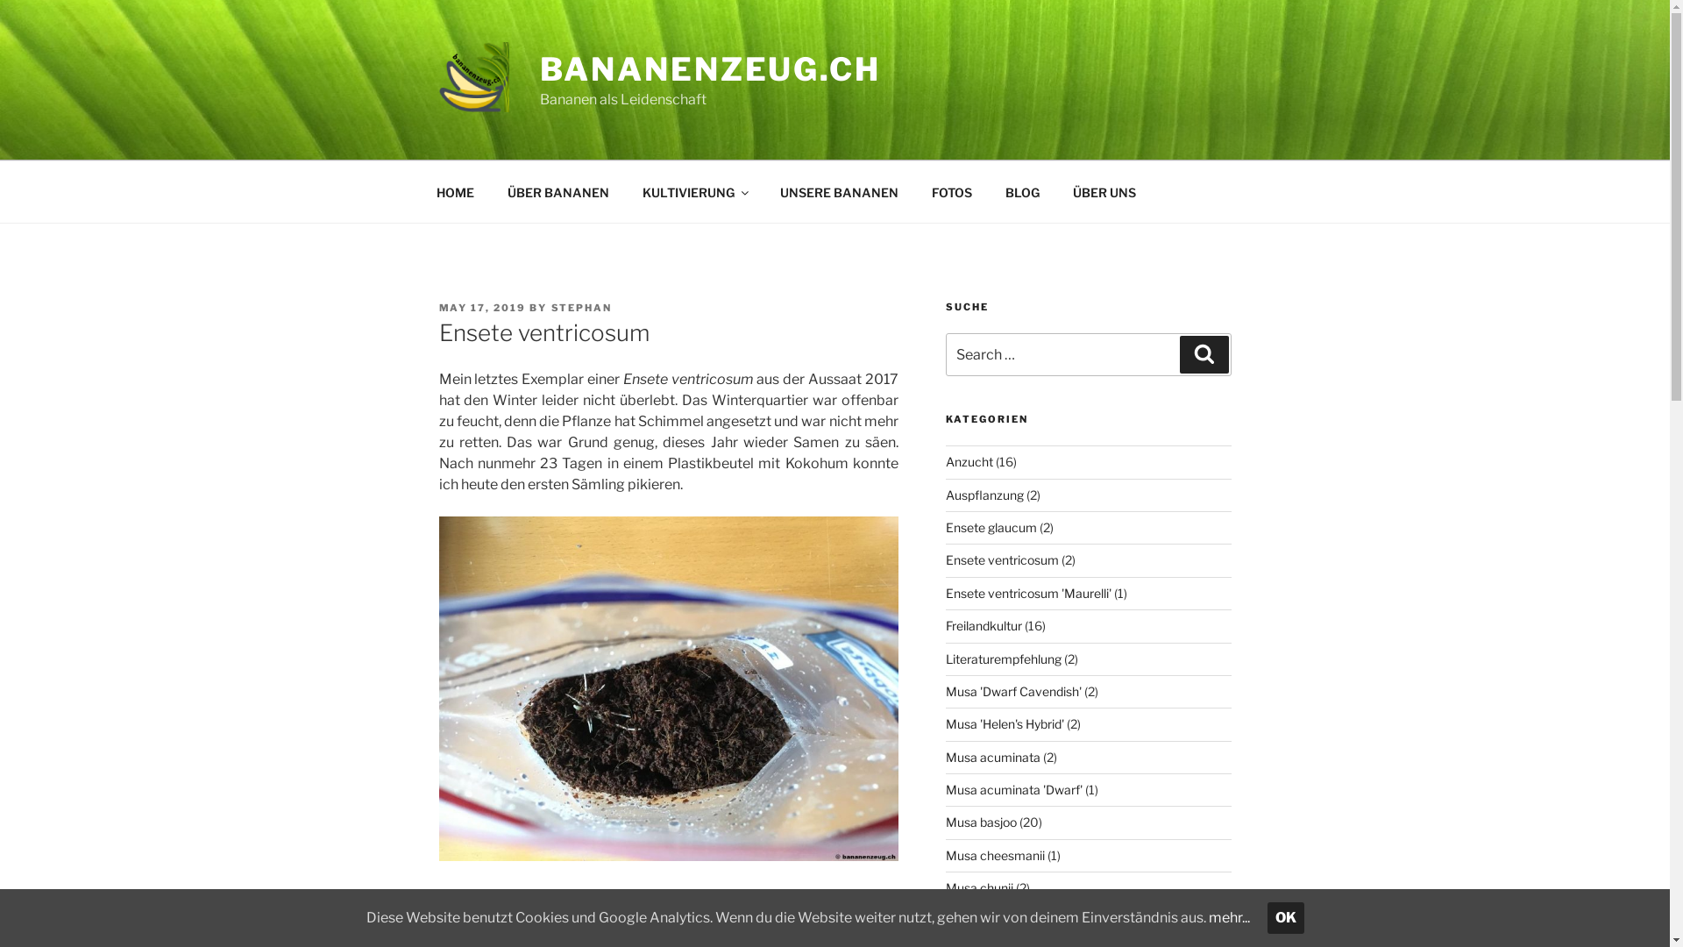 The height and width of the screenshot is (947, 1683). I want to click on Auspflanzung, so click(985, 495).